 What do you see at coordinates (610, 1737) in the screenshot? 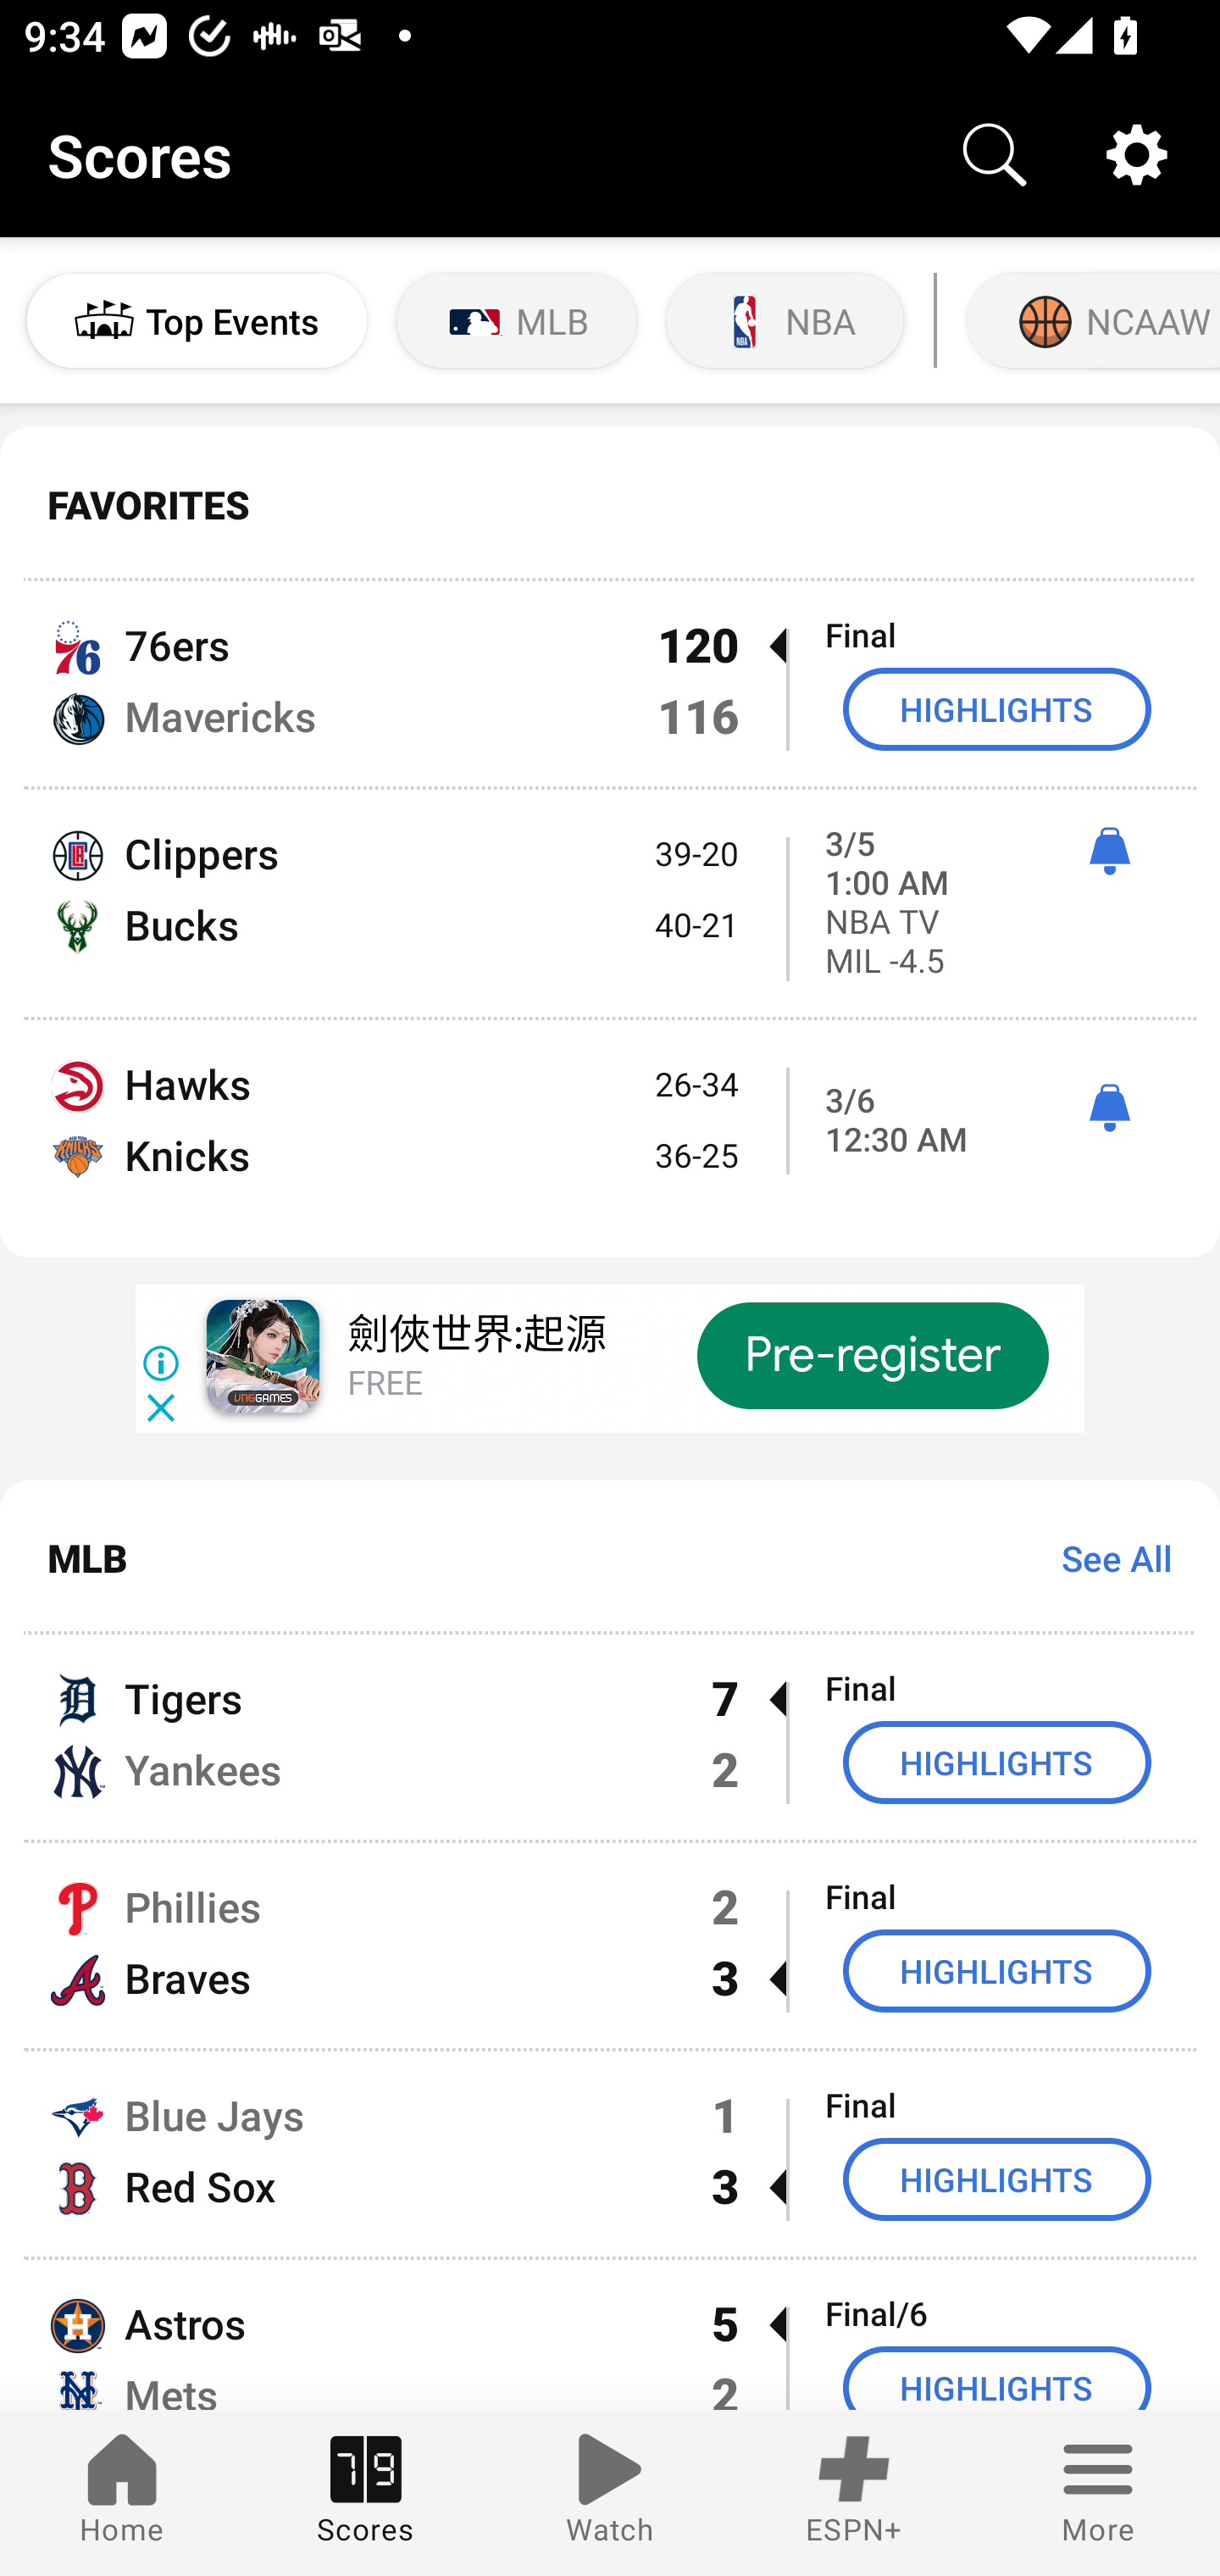
I see `Tigers 7  Final Yankees 2 HIGHLIGHTS` at bounding box center [610, 1737].